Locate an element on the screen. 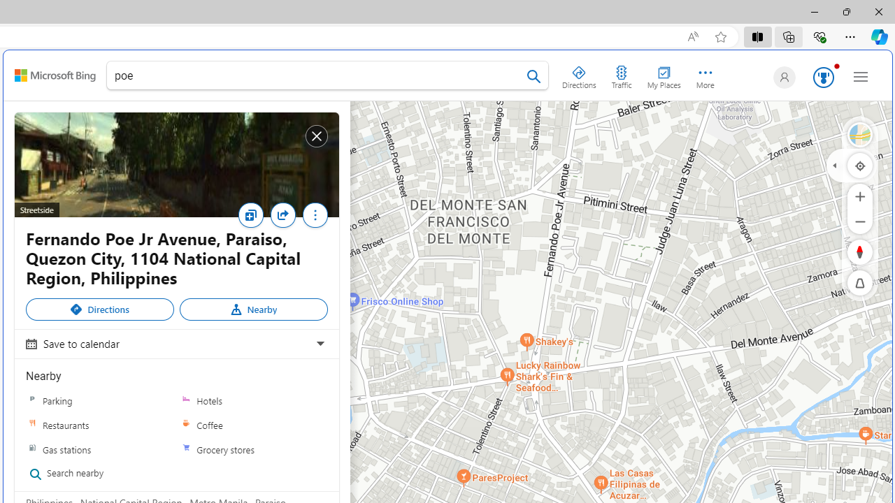 The image size is (895, 503). My Places is located at coordinates (664, 74).